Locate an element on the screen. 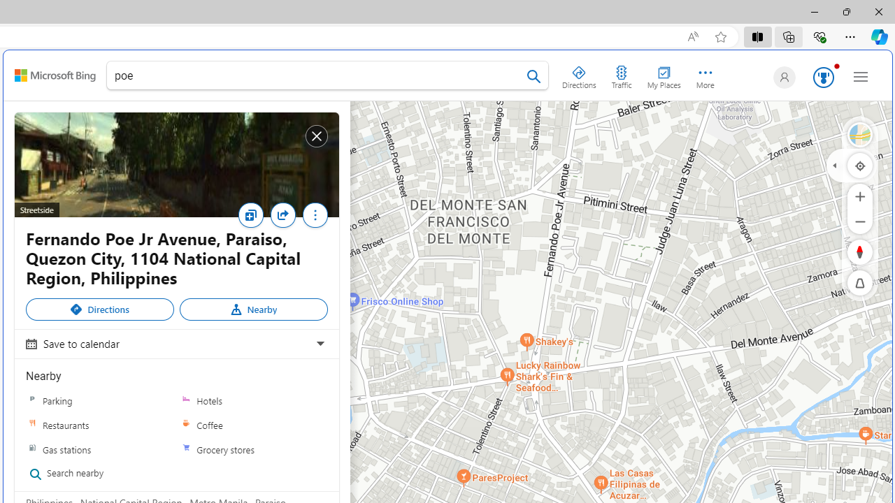 The image size is (895, 503). My Places is located at coordinates (664, 74).